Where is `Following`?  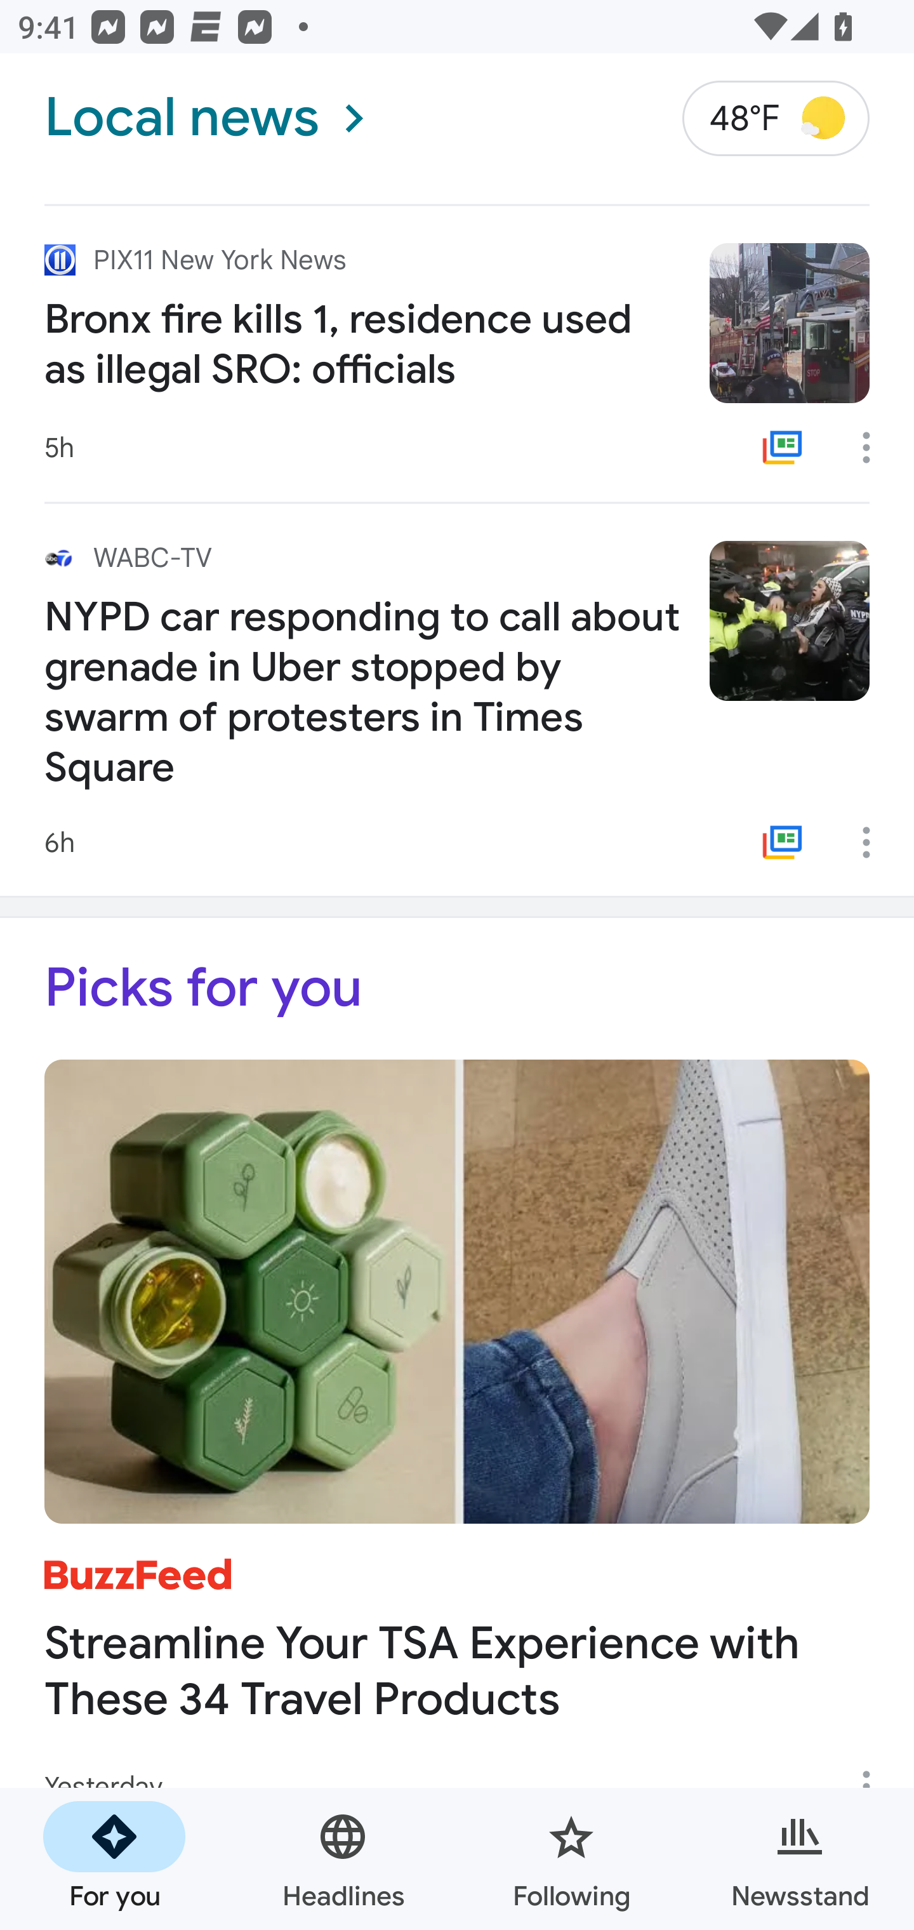 Following is located at coordinates (571, 1859).